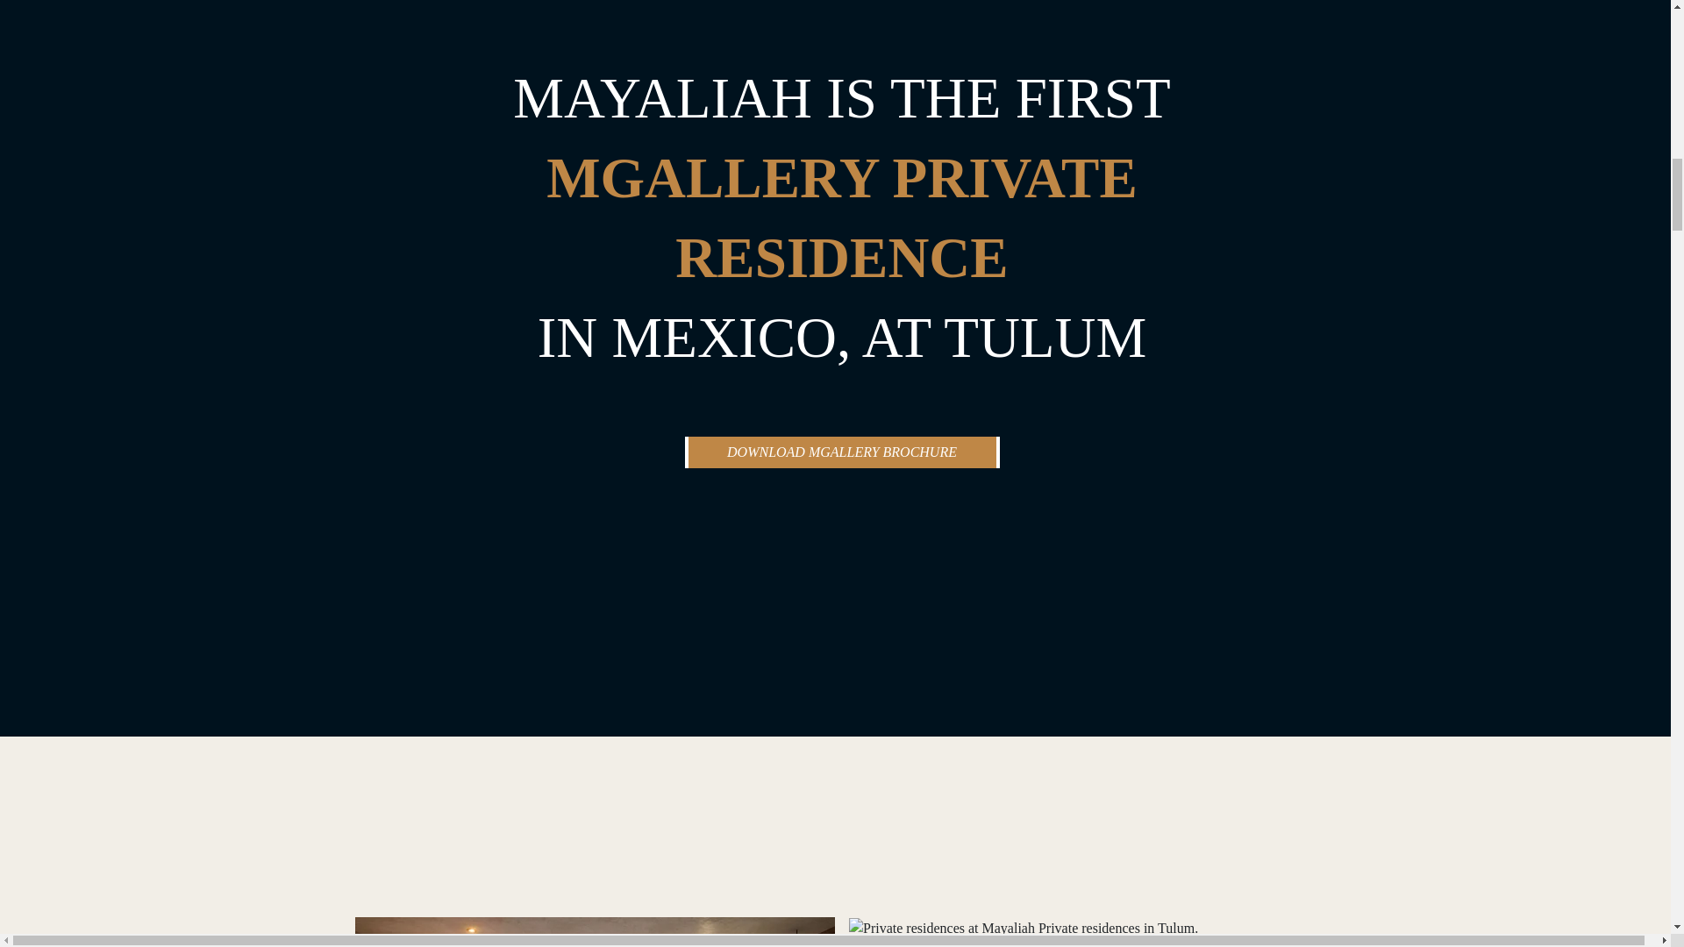 The height and width of the screenshot is (947, 1684). I want to click on DOWNLOAD MGALLERY BROCHURE, so click(840, 452).